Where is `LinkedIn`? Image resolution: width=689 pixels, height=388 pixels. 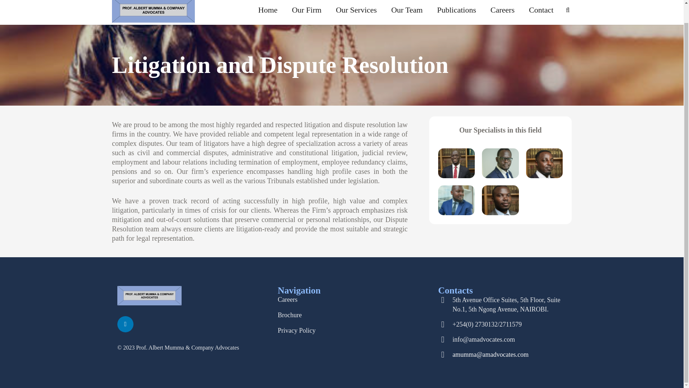
LinkedIn is located at coordinates (125, 324).